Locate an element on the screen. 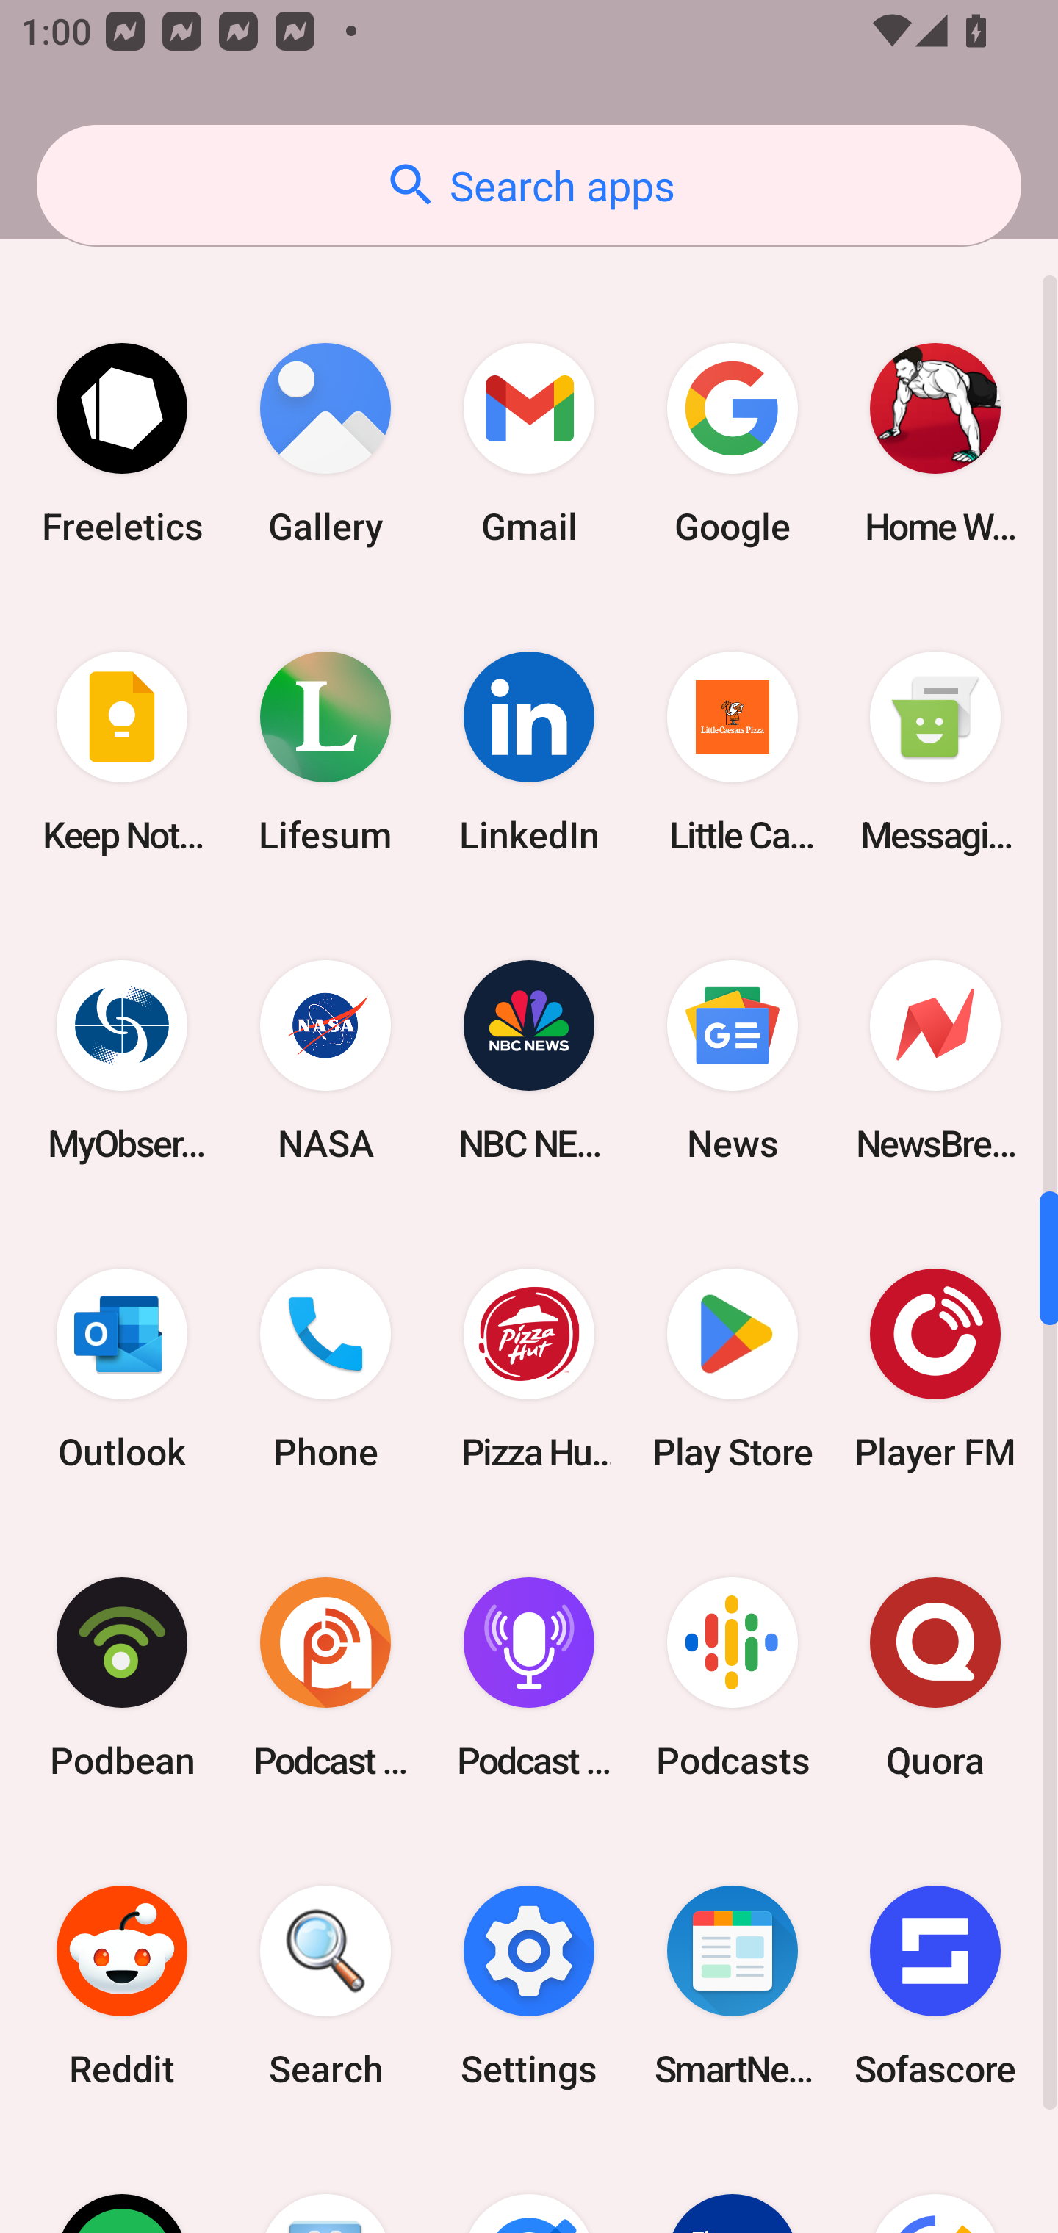 Image resolution: width=1058 pixels, height=2233 pixels. Outlook is located at coordinates (122, 1368).